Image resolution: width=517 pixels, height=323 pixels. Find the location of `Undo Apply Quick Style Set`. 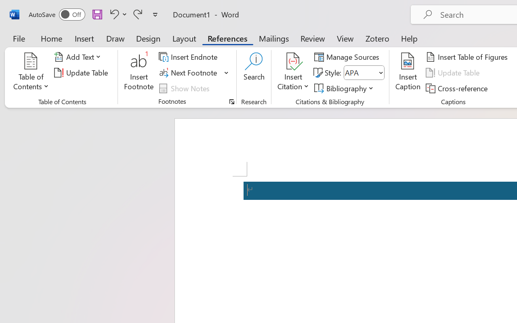

Undo Apply Quick Style Set is located at coordinates (117, 14).